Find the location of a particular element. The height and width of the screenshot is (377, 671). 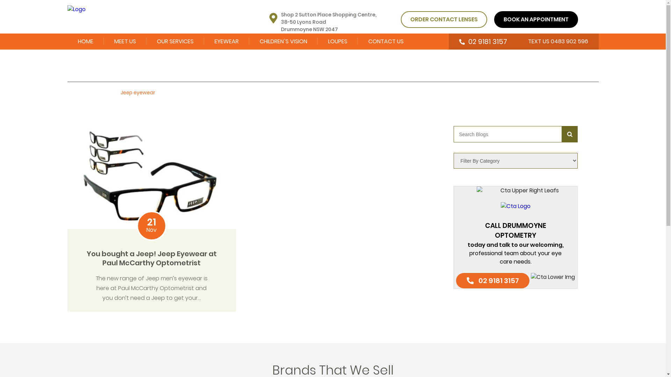

EYEWEAR is located at coordinates (226, 42).